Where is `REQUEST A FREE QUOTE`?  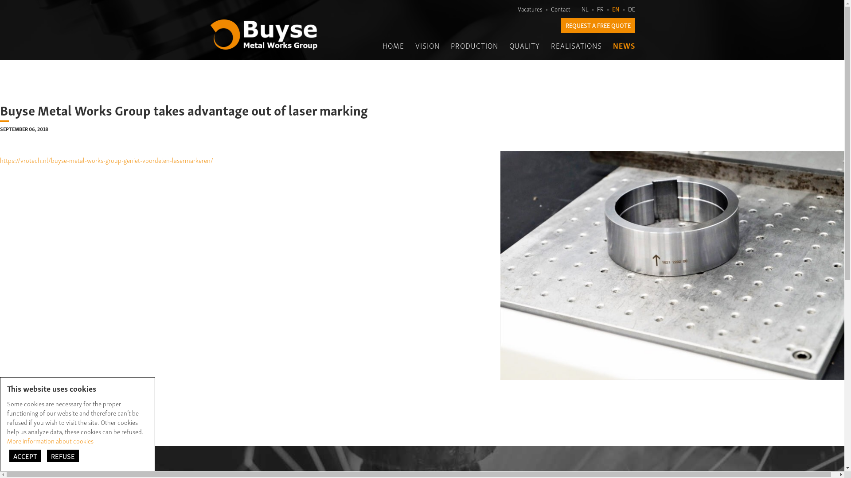 REQUEST A FREE QUOTE is located at coordinates (598, 26).